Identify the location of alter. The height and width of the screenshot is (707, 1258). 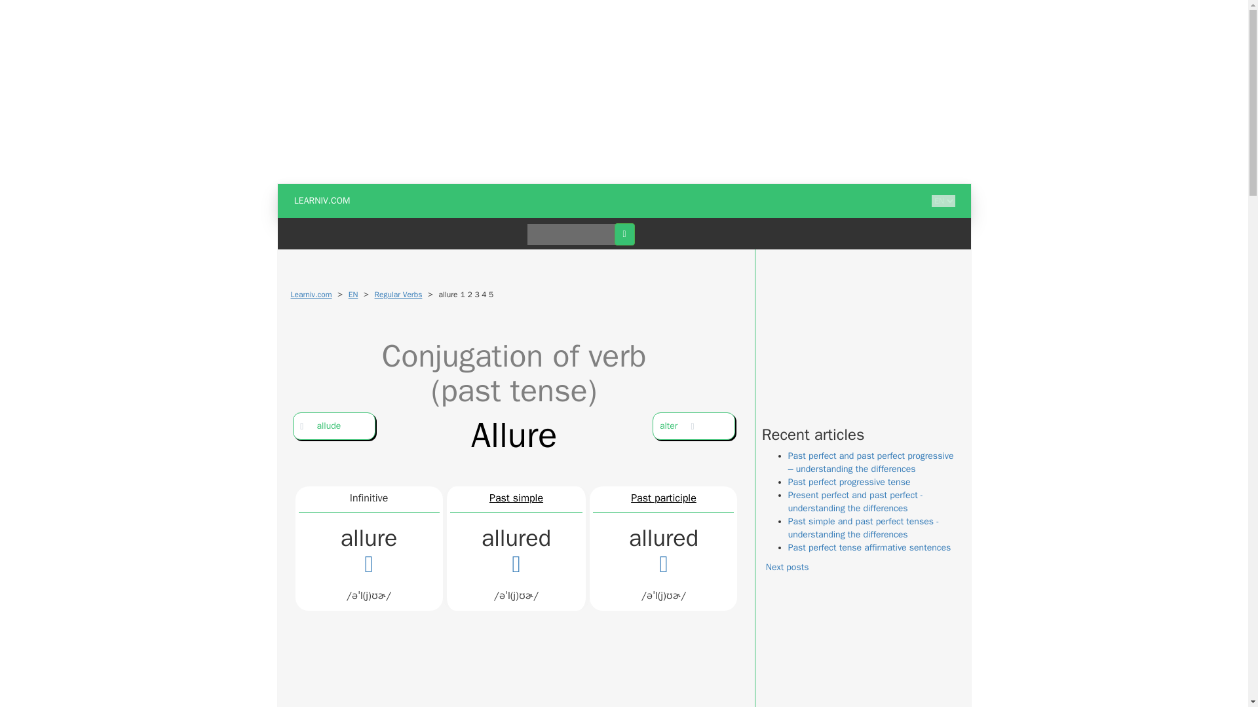
(693, 426).